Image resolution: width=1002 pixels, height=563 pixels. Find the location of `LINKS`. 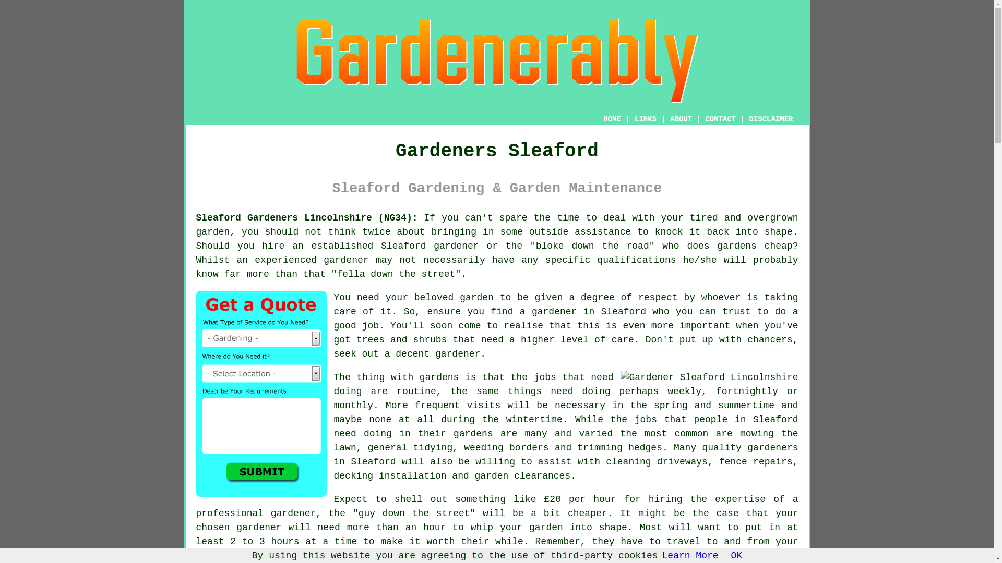

LINKS is located at coordinates (646, 119).